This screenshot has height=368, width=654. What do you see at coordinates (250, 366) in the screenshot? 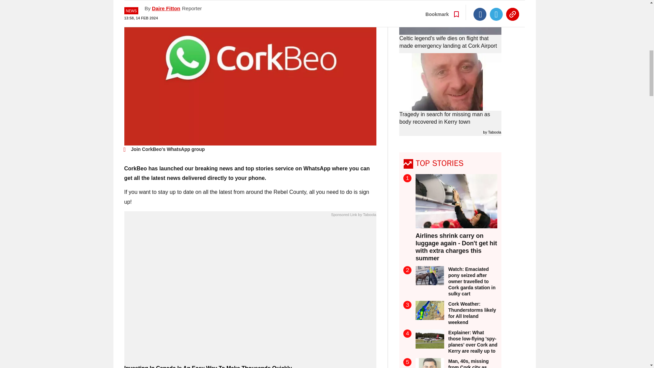
I see `Investing In Canada Is An Easy Way To Make Thousands Quickly` at bounding box center [250, 366].